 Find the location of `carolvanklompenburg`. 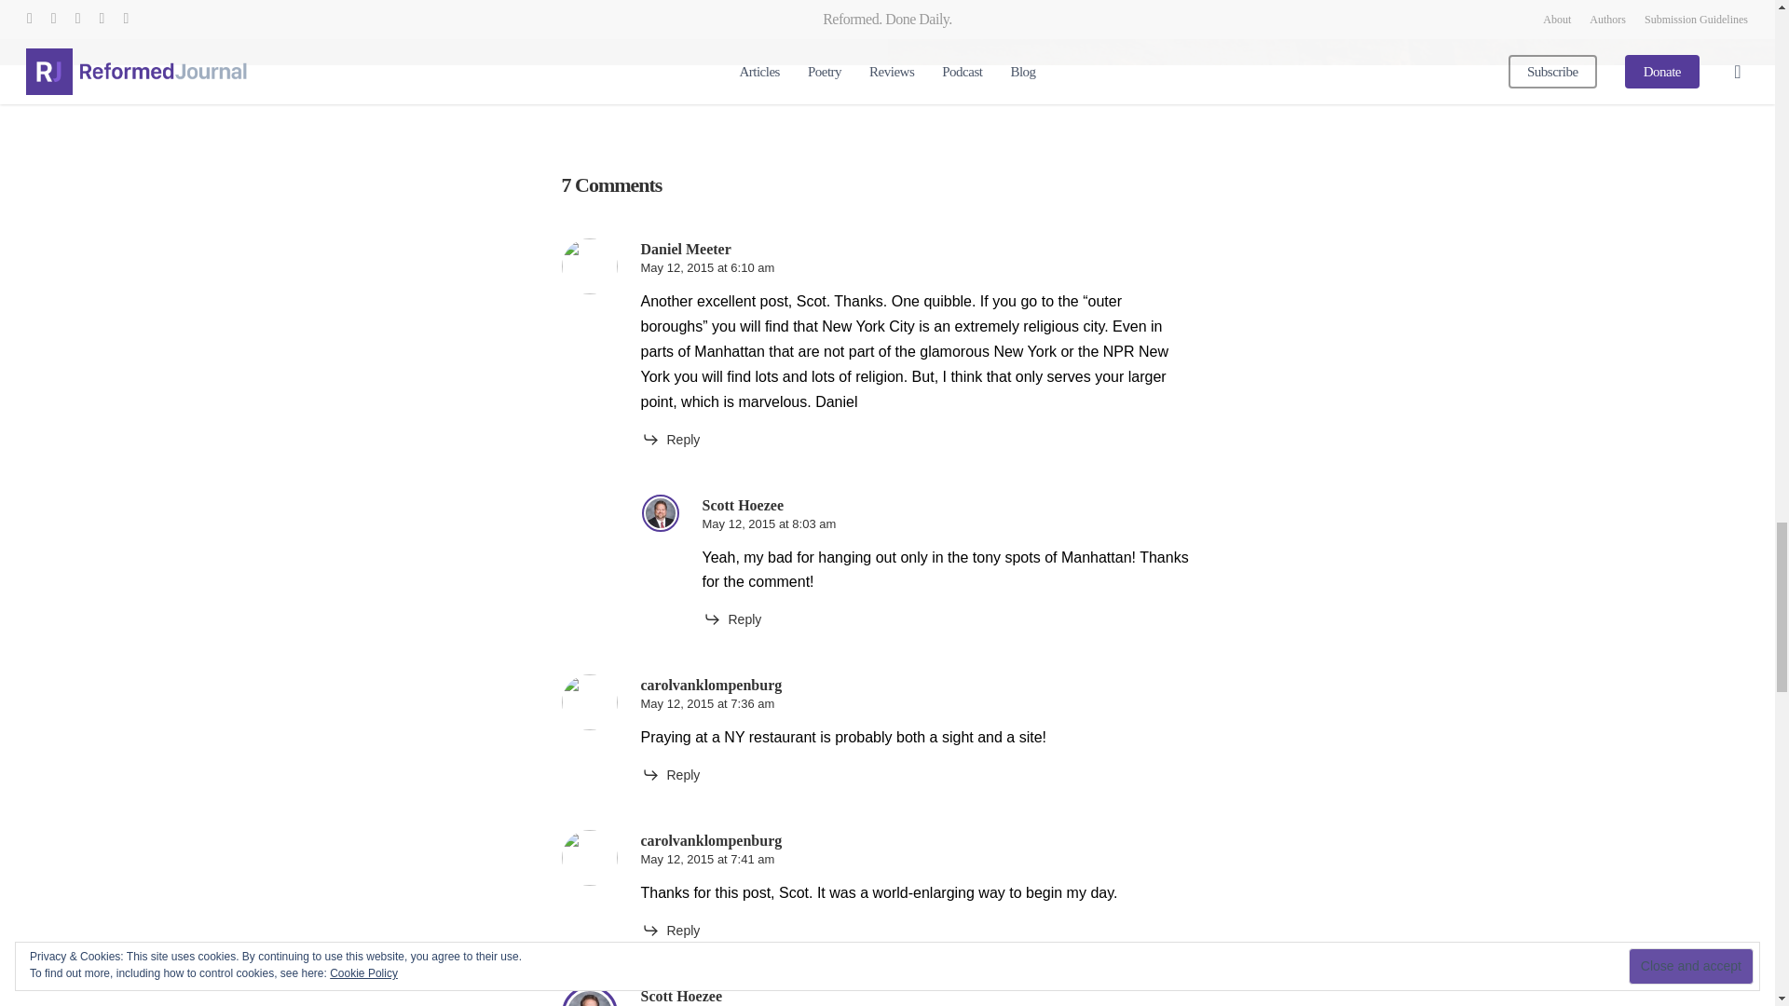

carolvanklompenburg is located at coordinates (712, 840).